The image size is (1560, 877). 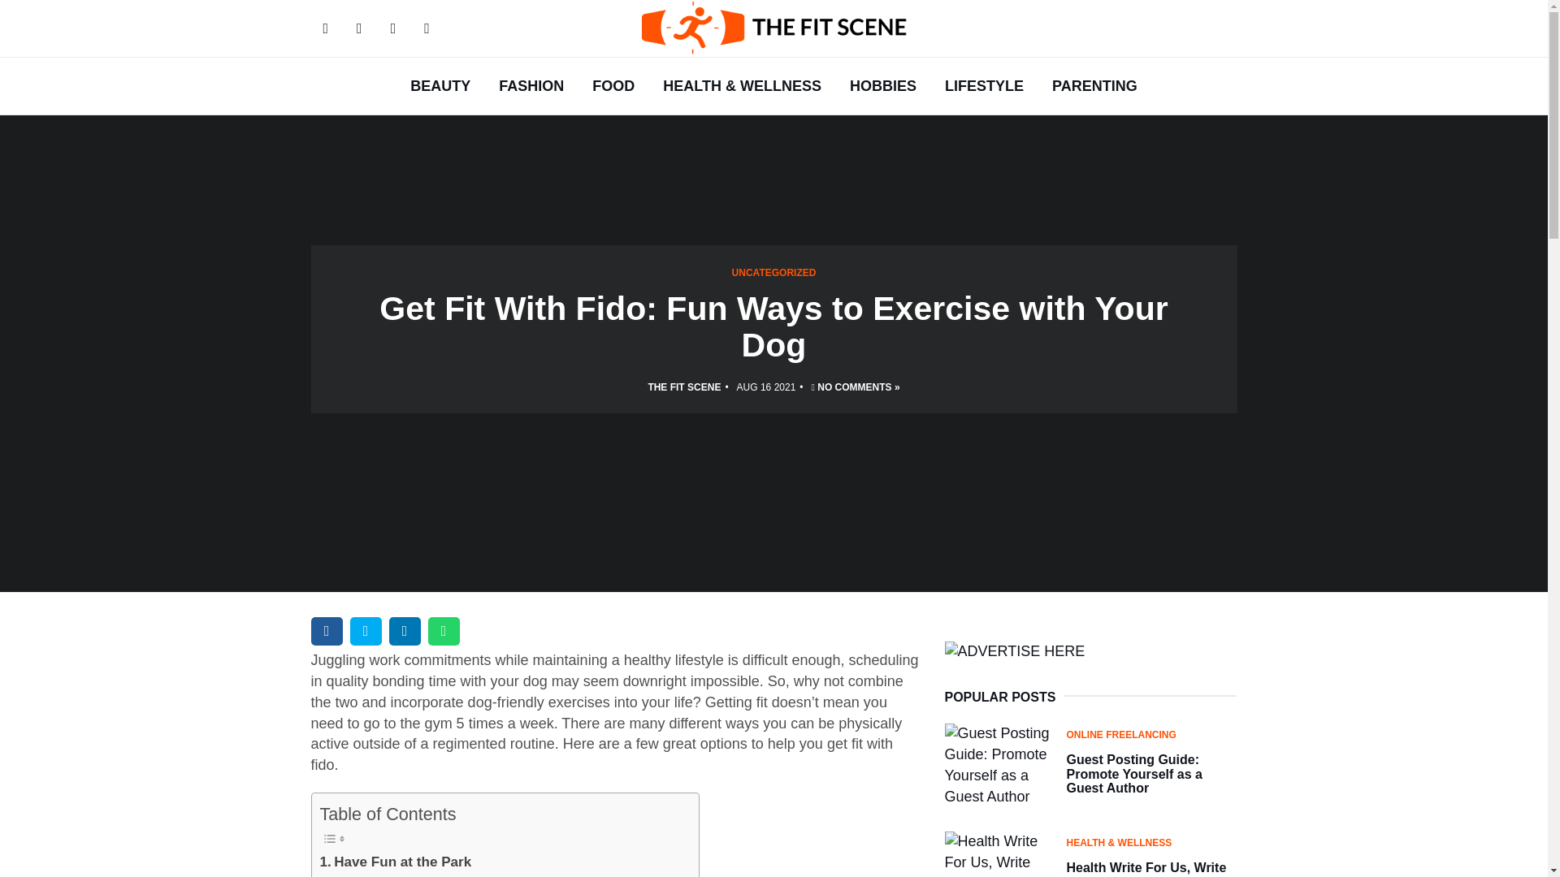 What do you see at coordinates (440, 86) in the screenshot?
I see `Beauty` at bounding box center [440, 86].